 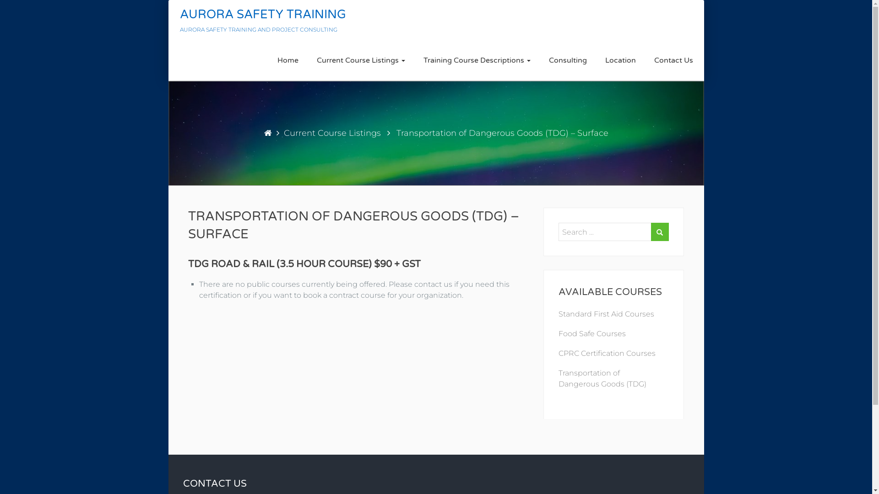 What do you see at coordinates (602, 379) in the screenshot?
I see `Transportation of Dangerous Goods (TDG)` at bounding box center [602, 379].